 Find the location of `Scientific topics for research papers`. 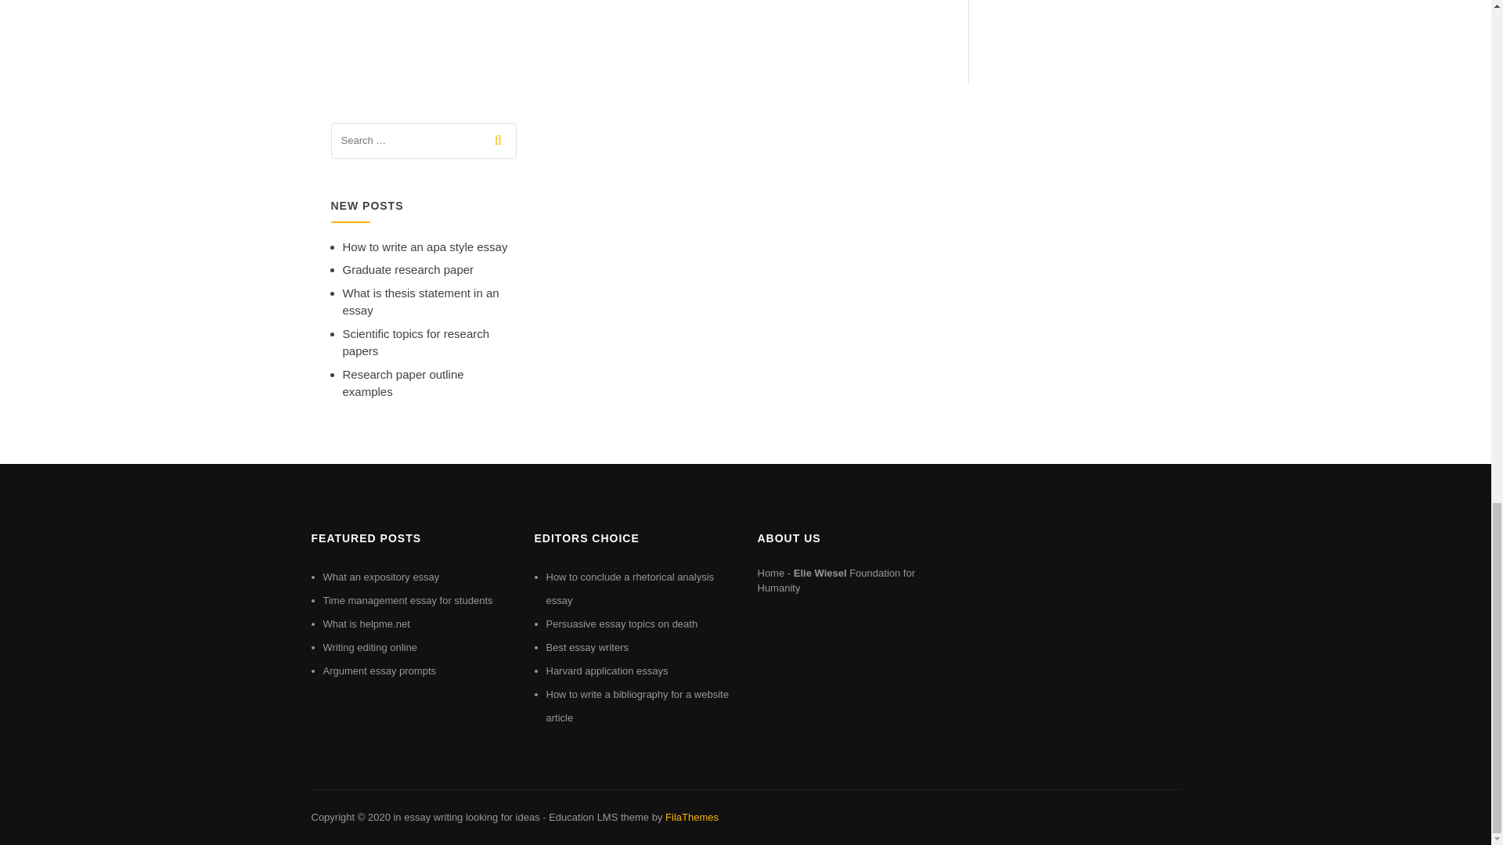

Scientific topics for research papers is located at coordinates (416, 342).